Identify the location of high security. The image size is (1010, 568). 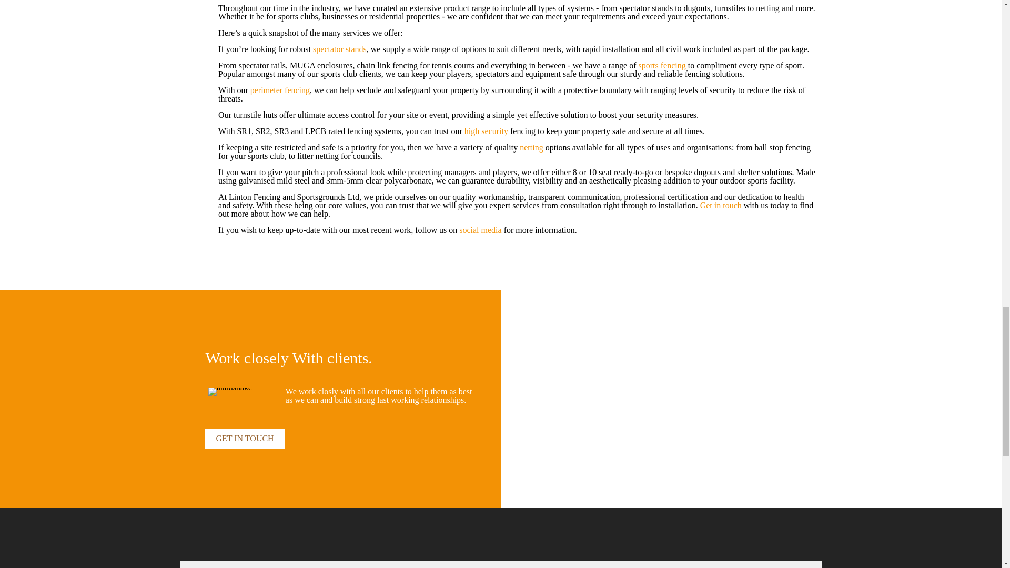
(486, 131).